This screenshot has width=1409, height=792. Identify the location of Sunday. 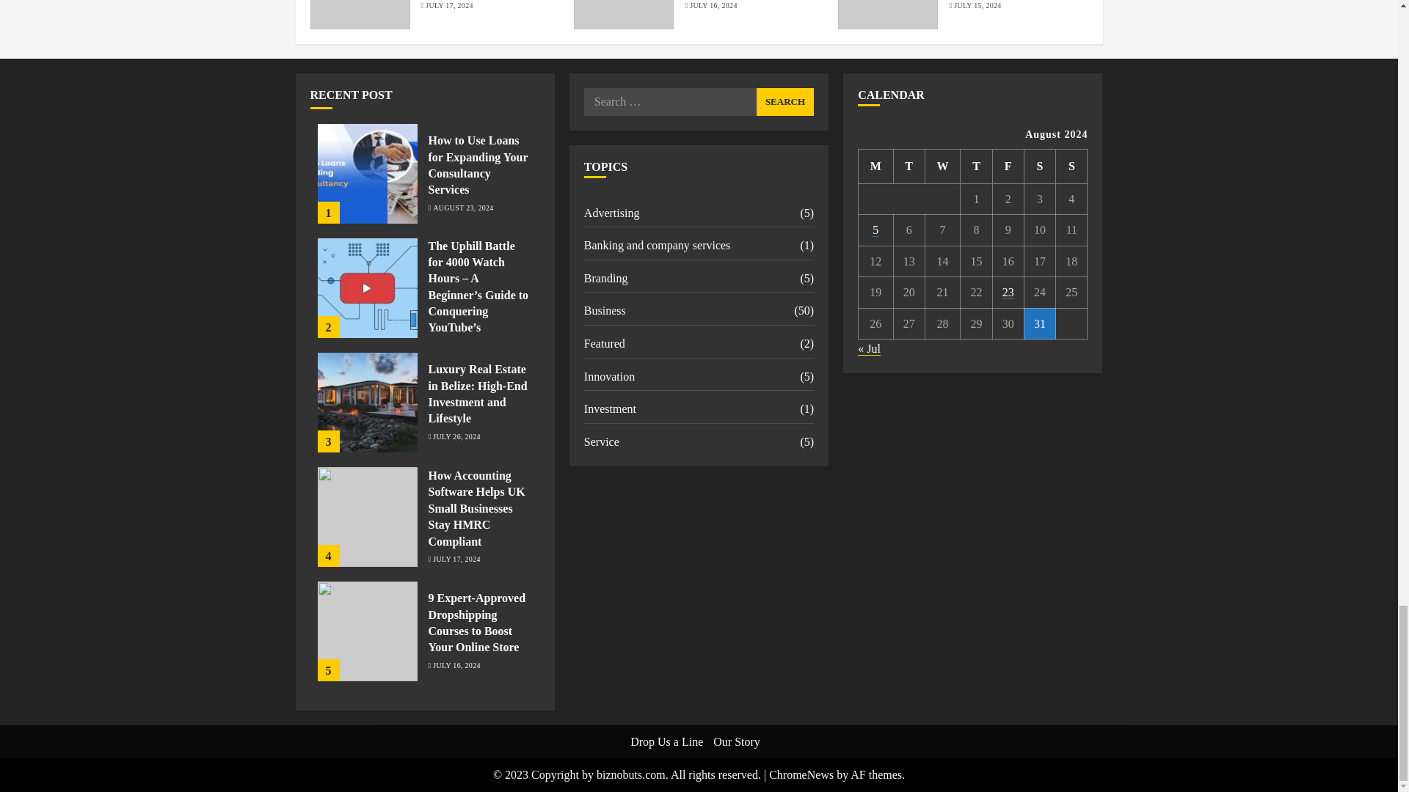
(1071, 166).